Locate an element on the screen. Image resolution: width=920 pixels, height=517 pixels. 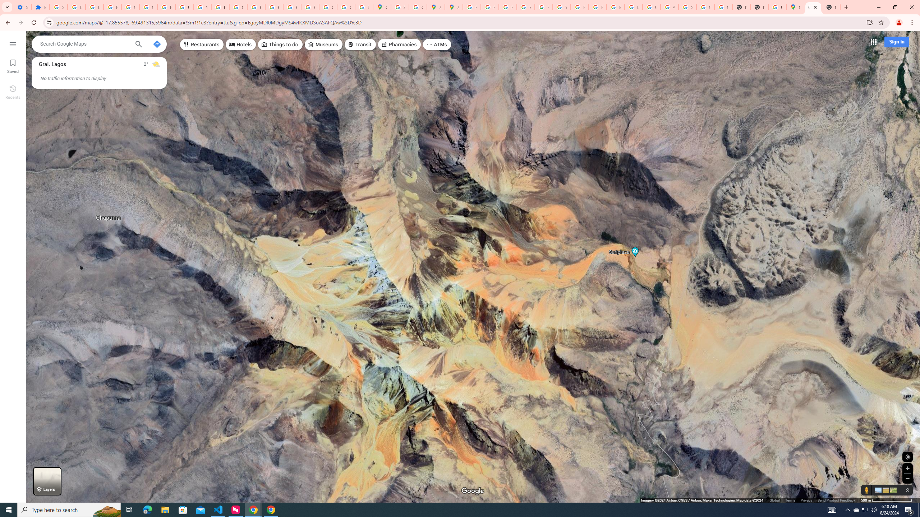
Museums is located at coordinates (323, 45).